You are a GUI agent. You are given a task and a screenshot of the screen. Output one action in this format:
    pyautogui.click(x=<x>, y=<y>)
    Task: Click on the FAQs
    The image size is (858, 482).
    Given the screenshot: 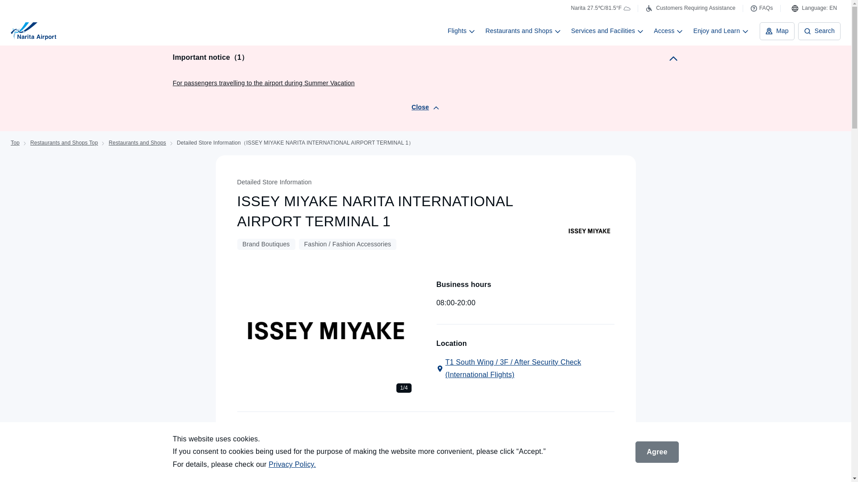 What is the action you would take?
    pyautogui.click(x=761, y=8)
    